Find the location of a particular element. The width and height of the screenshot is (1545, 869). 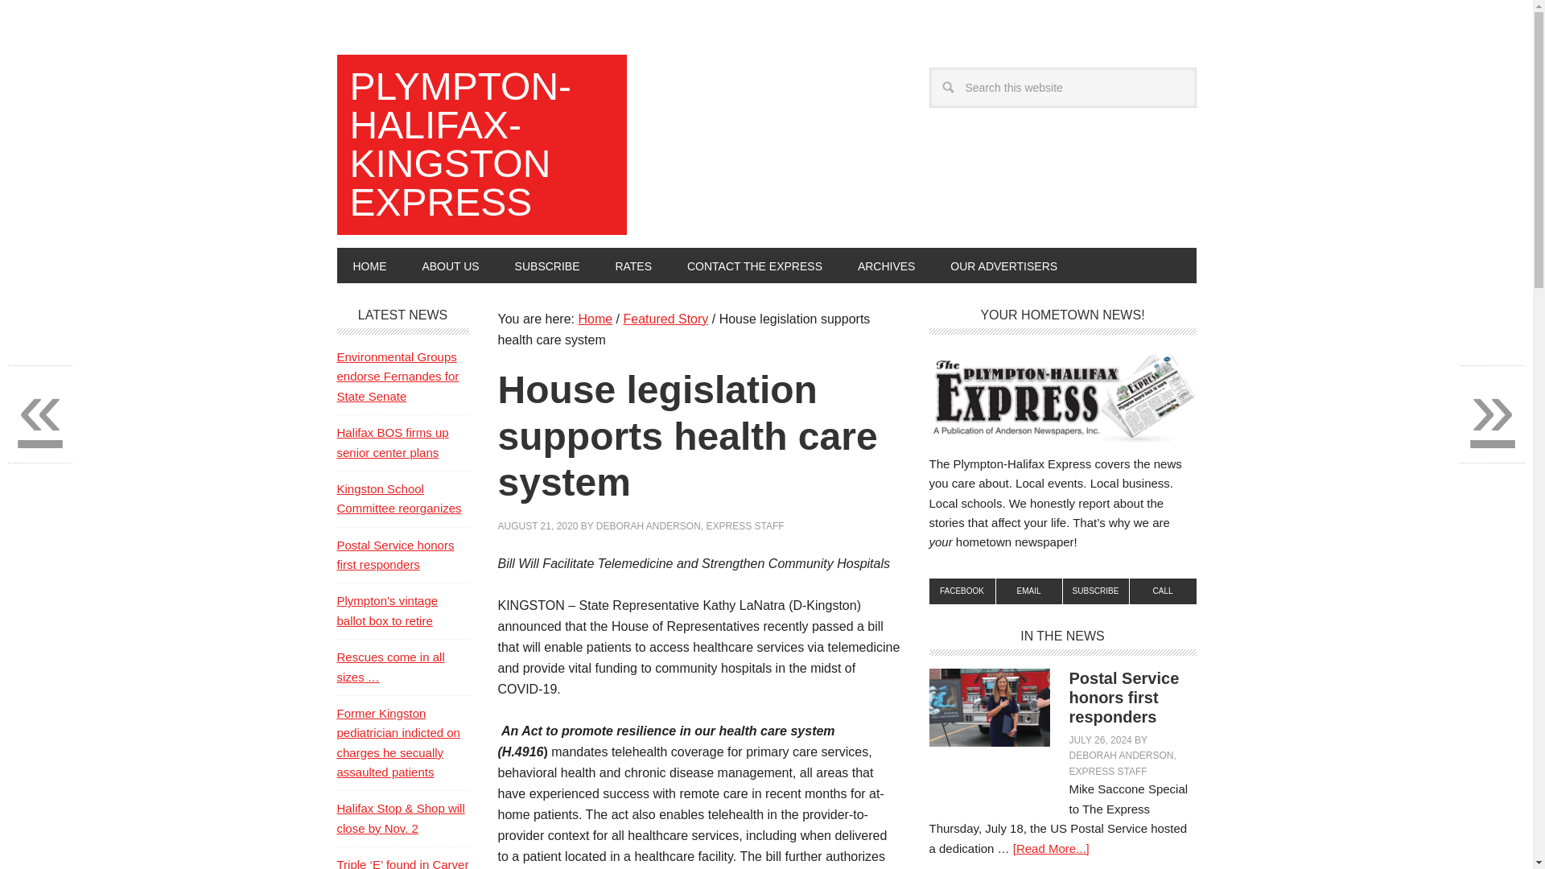

FACEBOOK is located at coordinates (961, 591).